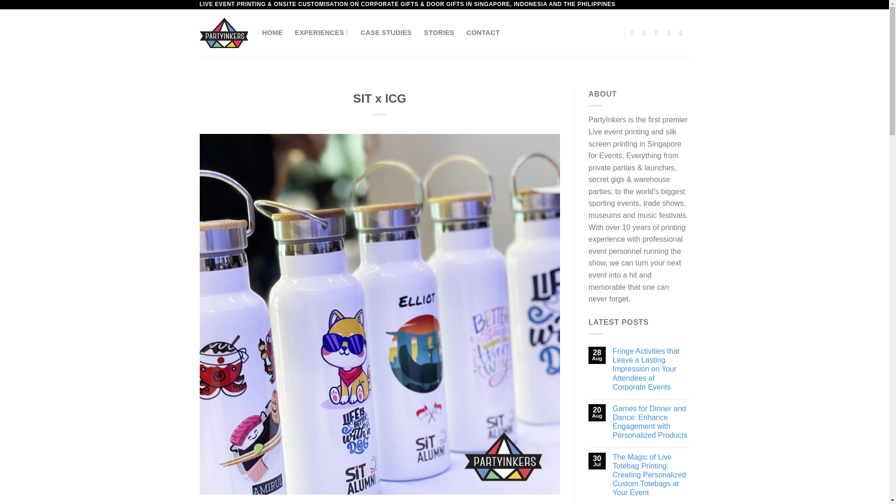 Image resolution: width=896 pixels, height=504 pixels. Describe the element at coordinates (321, 32) in the screenshot. I see `EXPERIENCES` at that location.